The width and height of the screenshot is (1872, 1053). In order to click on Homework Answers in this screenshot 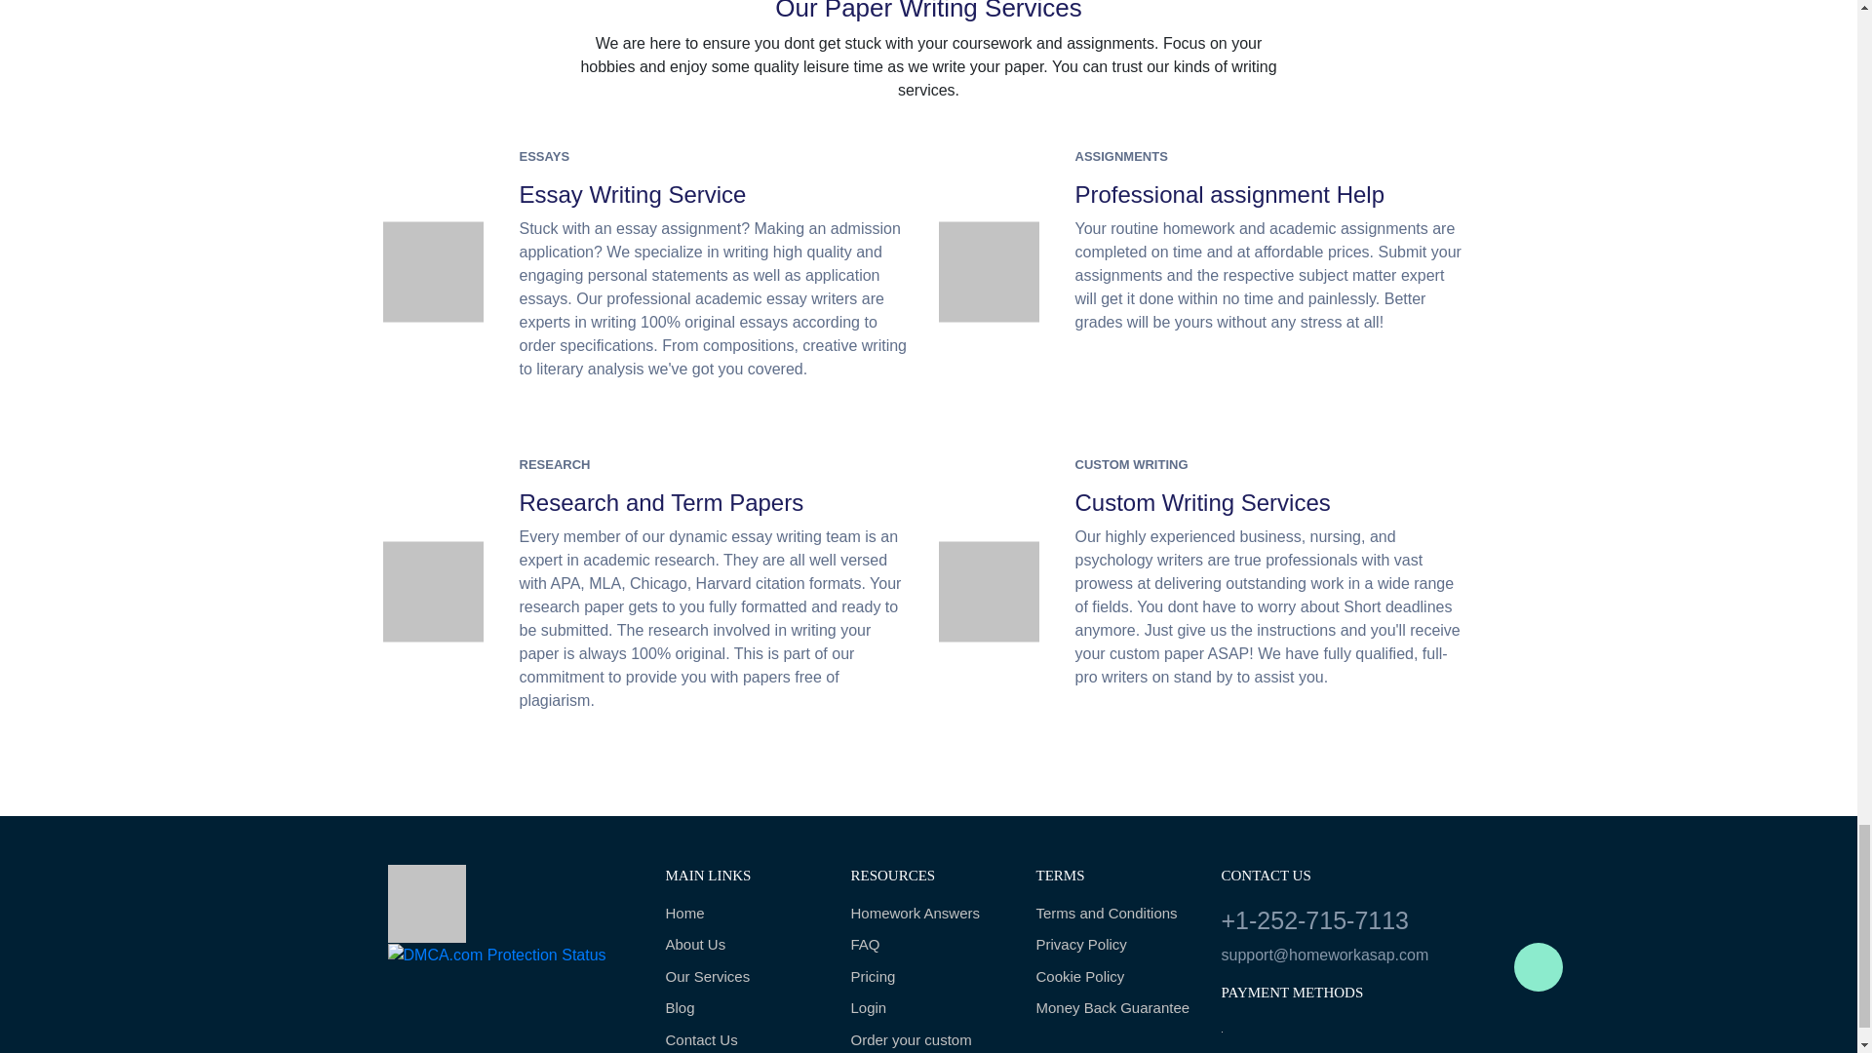, I will do `click(928, 914)`.